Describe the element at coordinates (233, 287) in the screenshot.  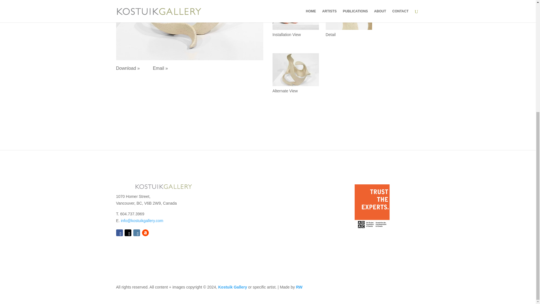
I see `Kostuik Gallery` at that location.